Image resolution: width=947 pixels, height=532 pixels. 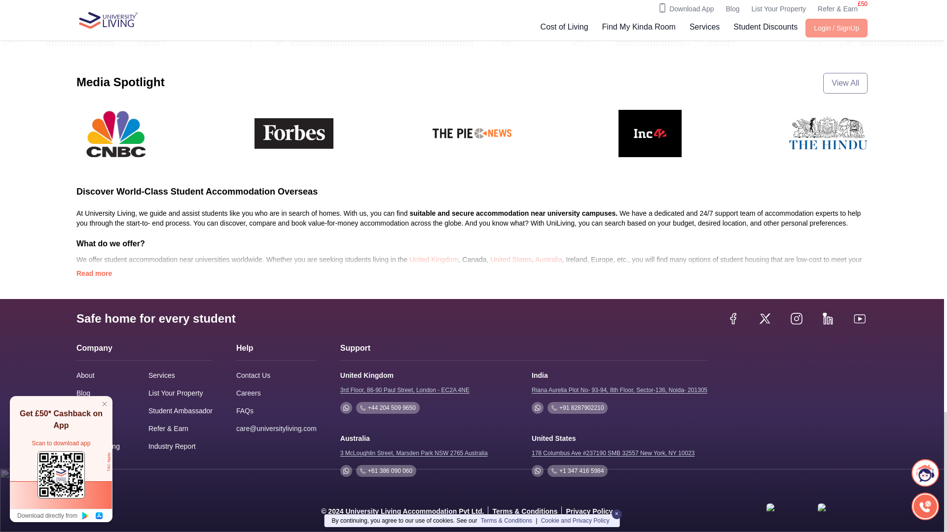 What do you see at coordinates (176, 393) in the screenshot?
I see `List Your Property` at bounding box center [176, 393].